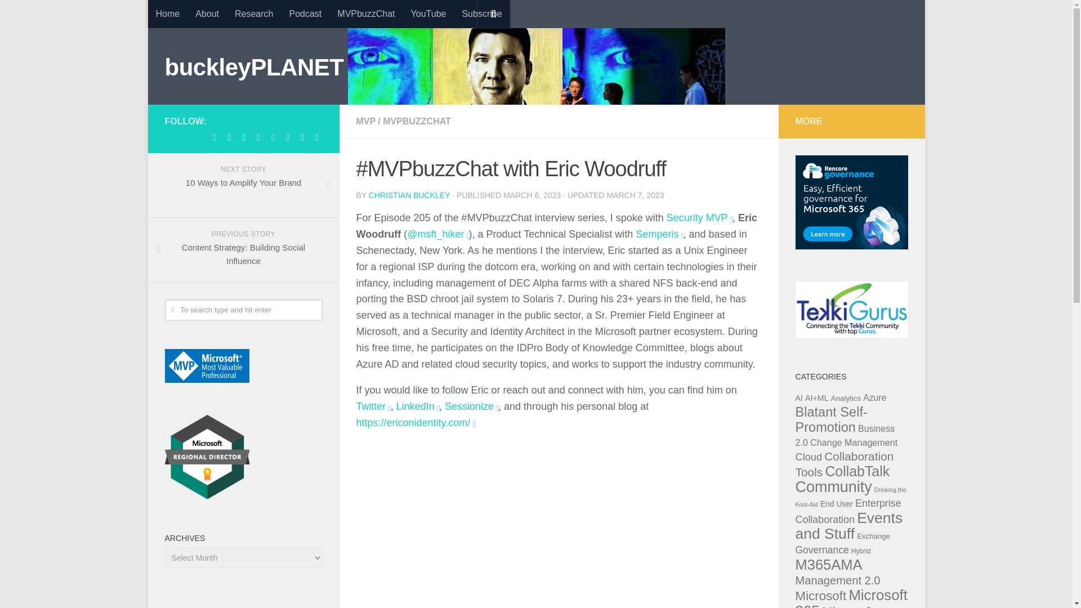 The width and height of the screenshot is (1081, 608). What do you see at coordinates (417, 121) in the screenshot?
I see `MVPBUZZCHAT` at bounding box center [417, 121].